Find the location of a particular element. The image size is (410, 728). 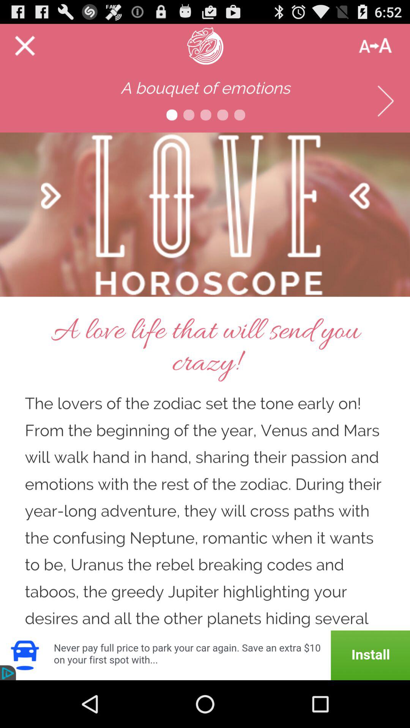

advertisement page is located at coordinates (205, 327).